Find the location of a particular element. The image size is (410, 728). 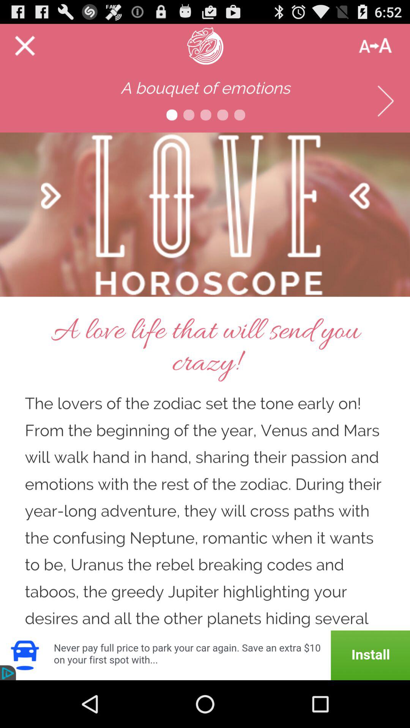

advertisement page is located at coordinates (205, 327).